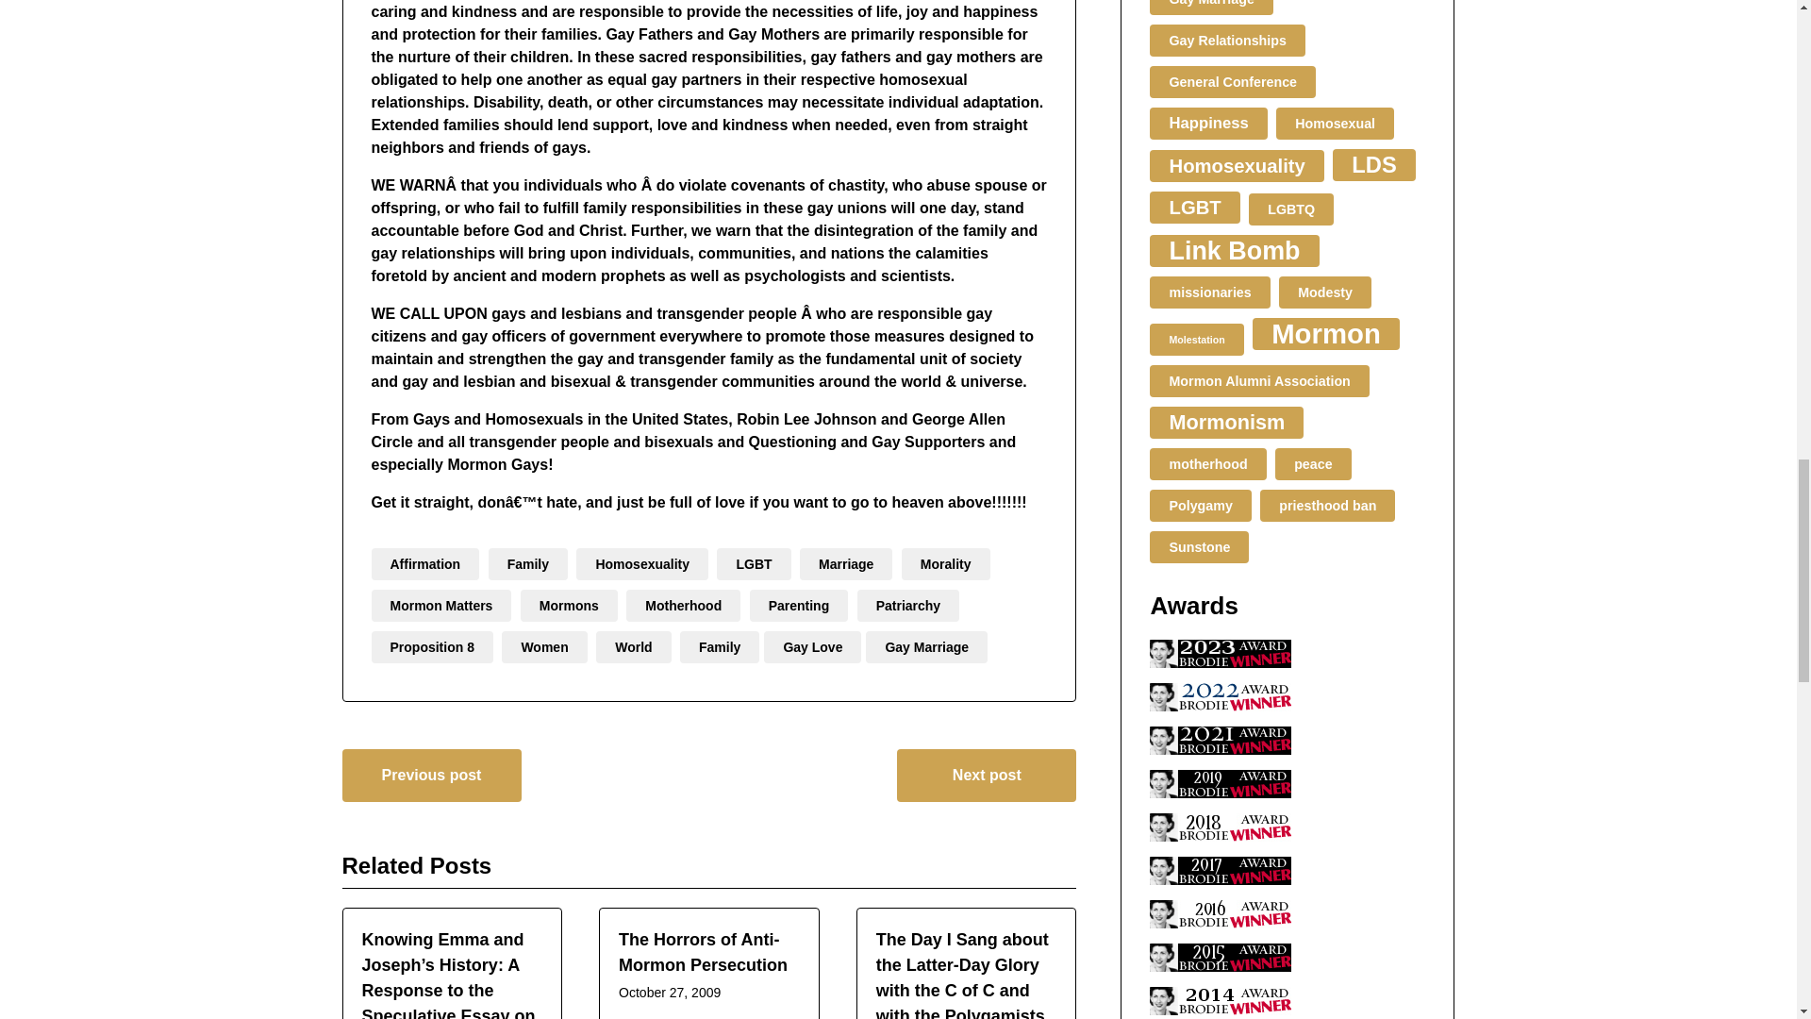 Image resolution: width=1811 pixels, height=1019 pixels. What do you see at coordinates (986, 775) in the screenshot?
I see `Next post` at bounding box center [986, 775].